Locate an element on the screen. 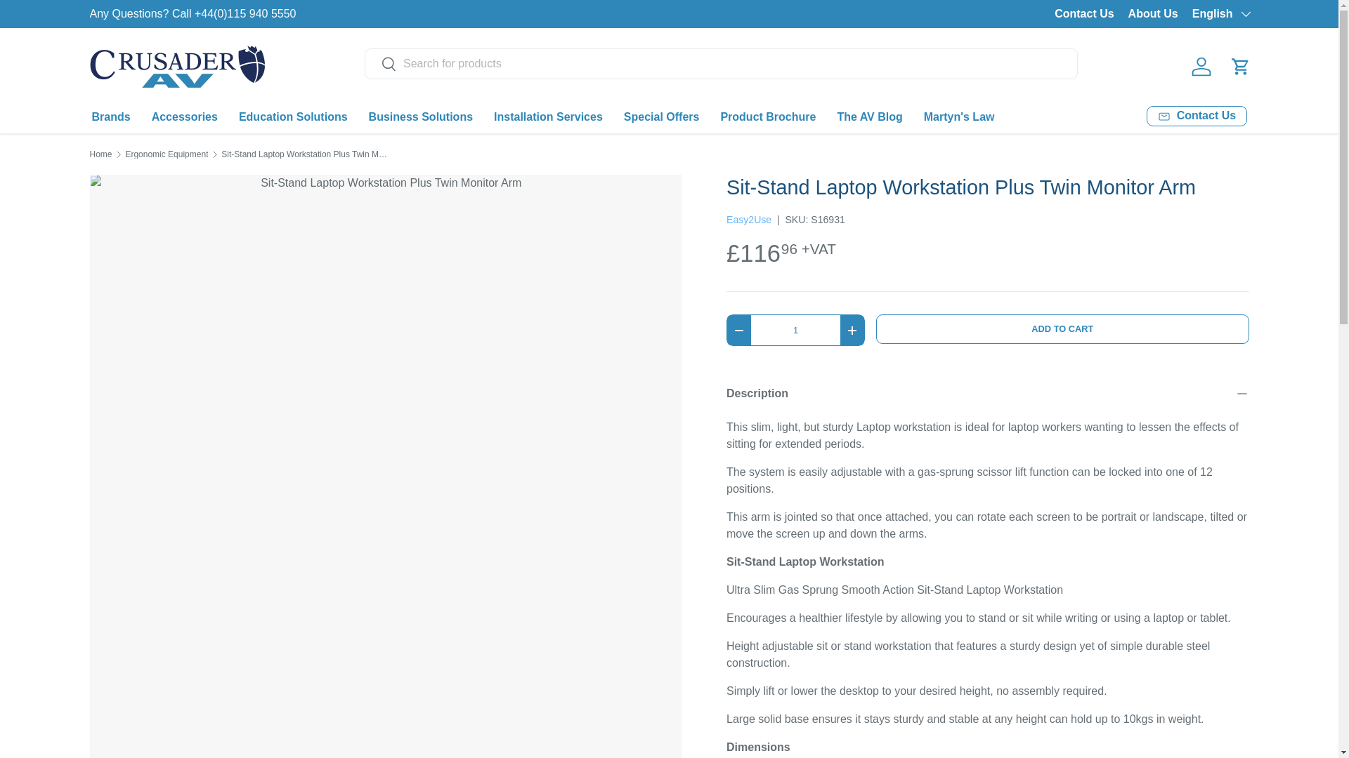 Image resolution: width=1349 pixels, height=758 pixels. Contact Us is located at coordinates (1197, 117).